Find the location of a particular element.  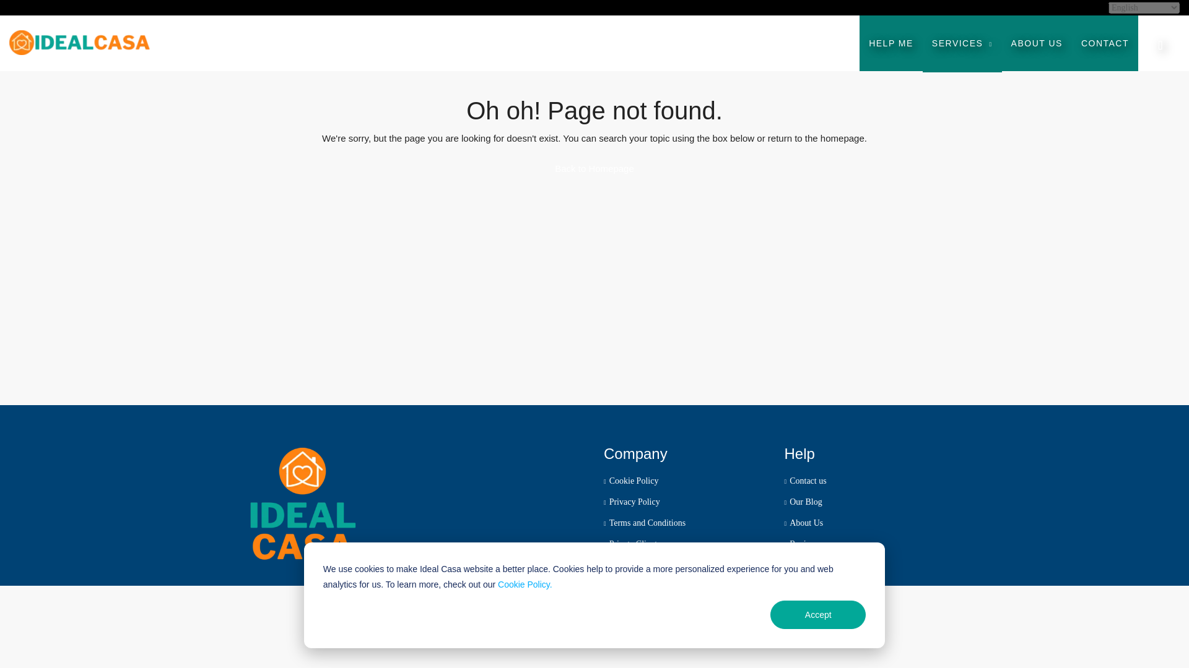

SERVICES is located at coordinates (962, 43).